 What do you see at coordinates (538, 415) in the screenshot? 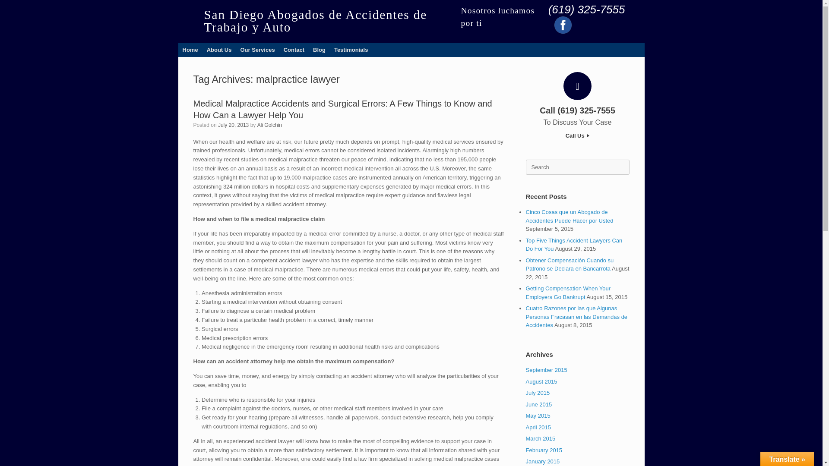
I see `May 2015` at bounding box center [538, 415].